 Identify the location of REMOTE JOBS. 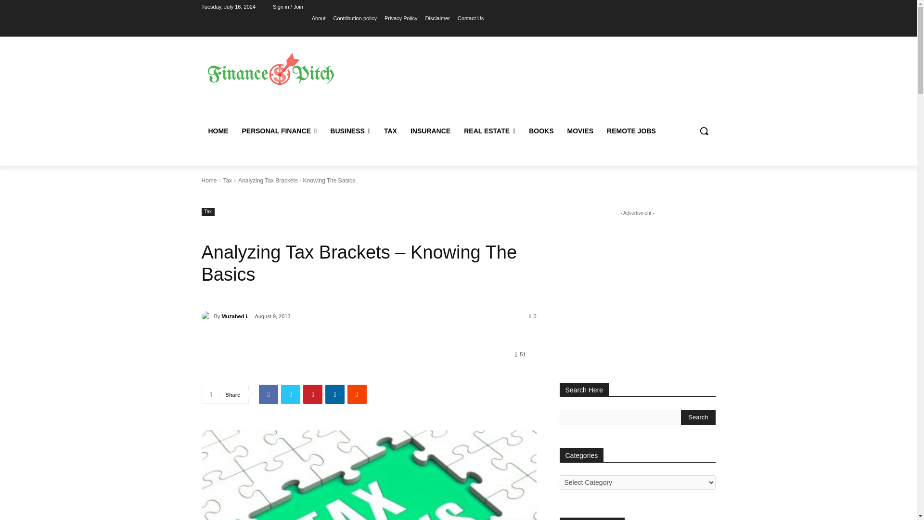
(631, 131).